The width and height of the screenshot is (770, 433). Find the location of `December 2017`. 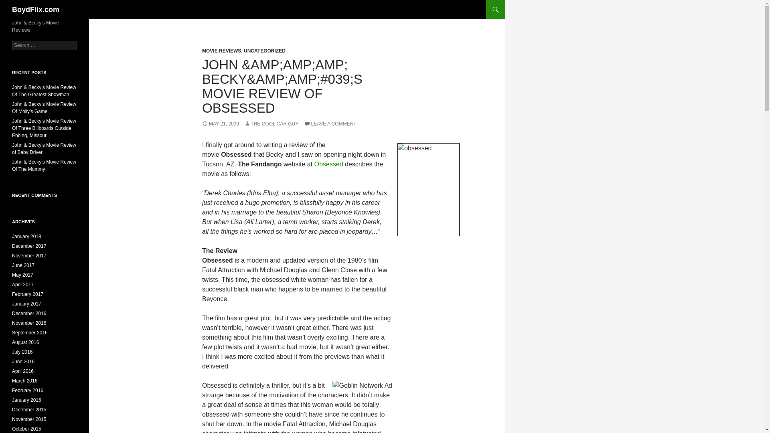

December 2017 is located at coordinates (29, 246).